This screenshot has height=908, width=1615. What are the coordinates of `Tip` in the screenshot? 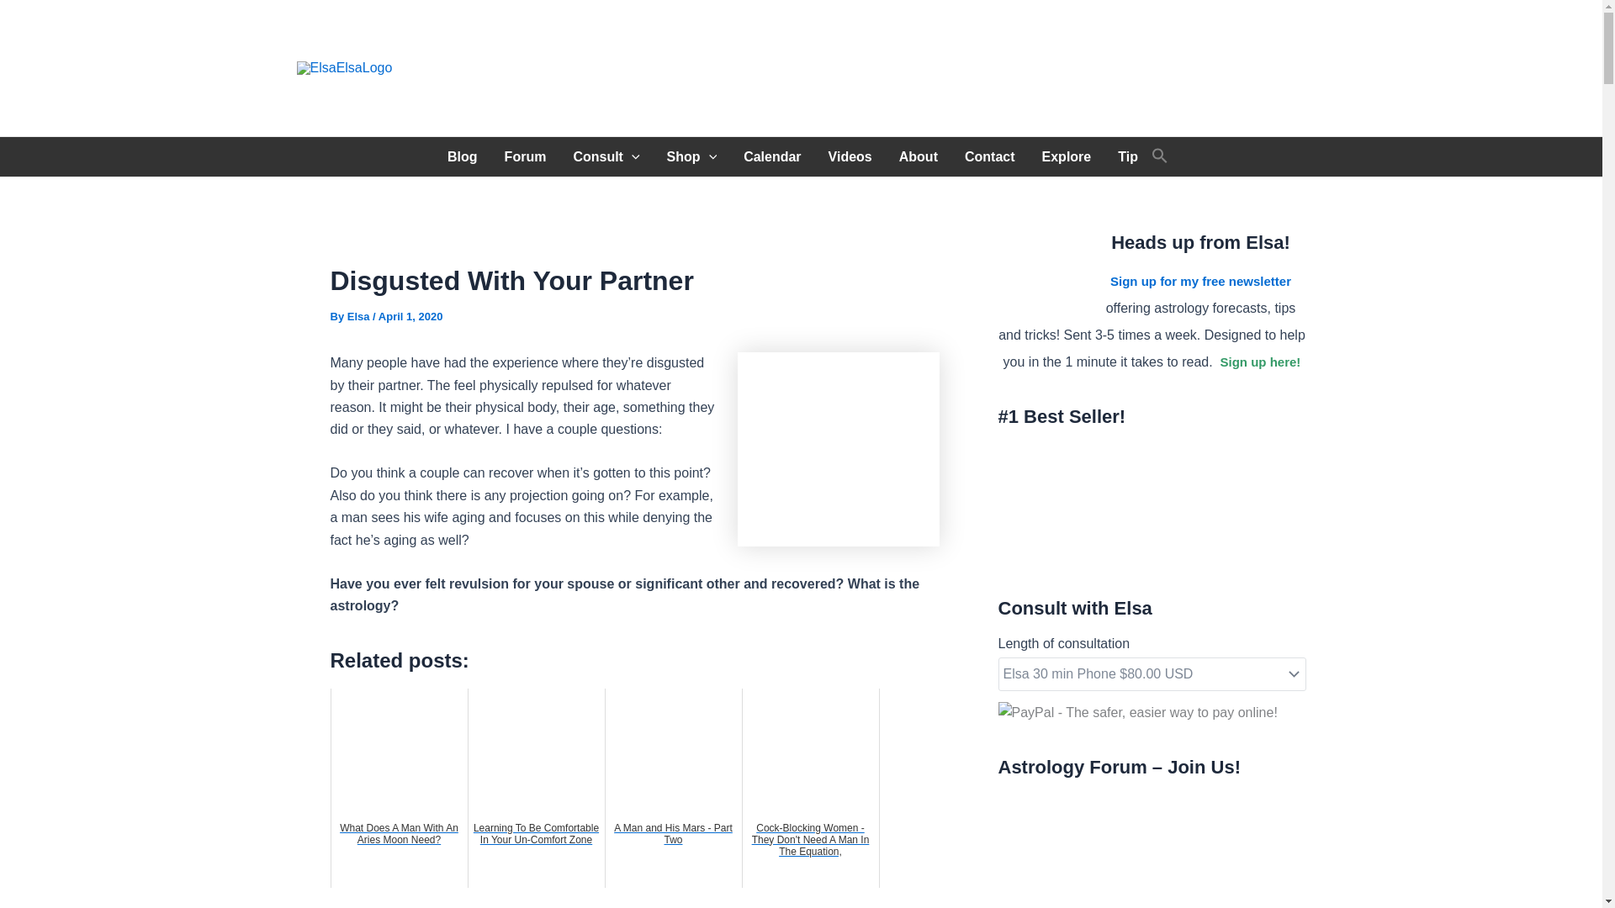 It's located at (1127, 156).